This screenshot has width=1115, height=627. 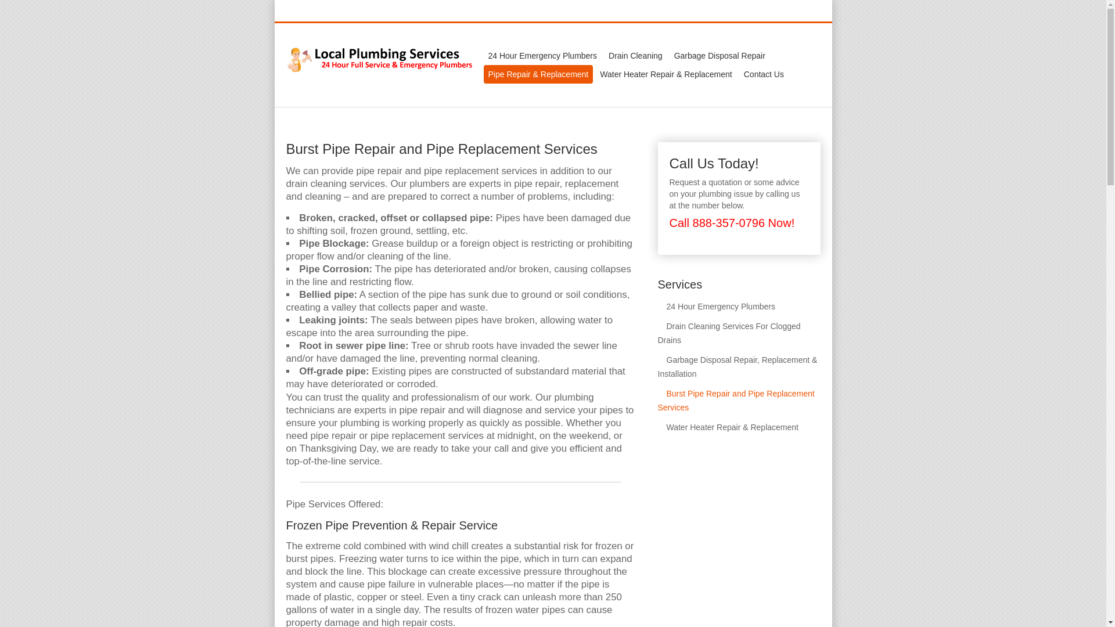 I want to click on 888-357-0796, so click(x=792, y=12).